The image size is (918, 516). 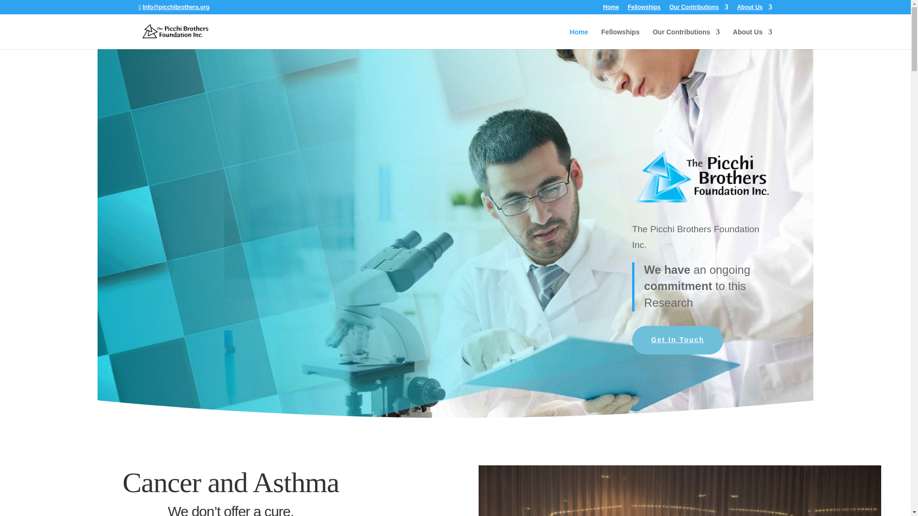 I want to click on Our Contributions, so click(x=698, y=9).